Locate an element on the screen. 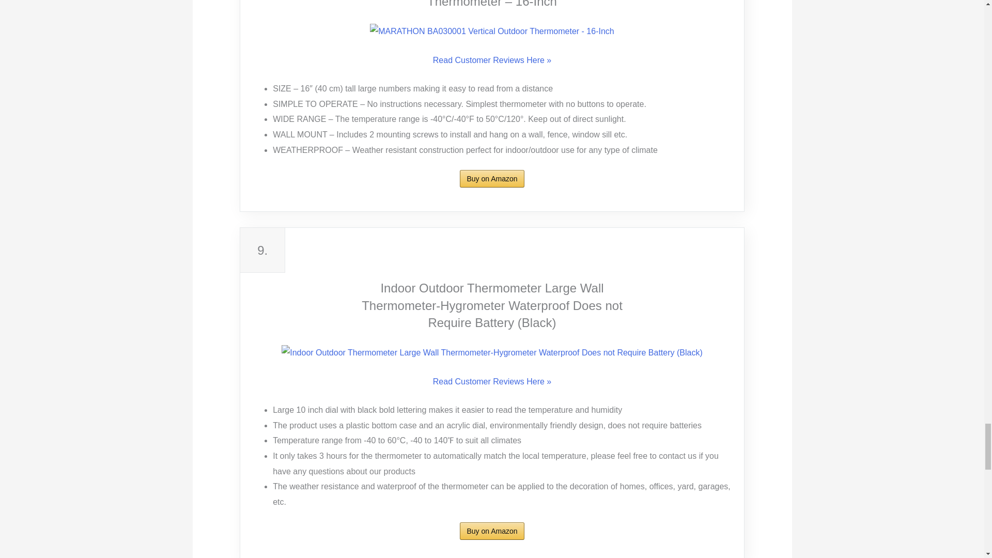 This screenshot has height=558, width=992. Buy on Amazon is located at coordinates (492, 179).